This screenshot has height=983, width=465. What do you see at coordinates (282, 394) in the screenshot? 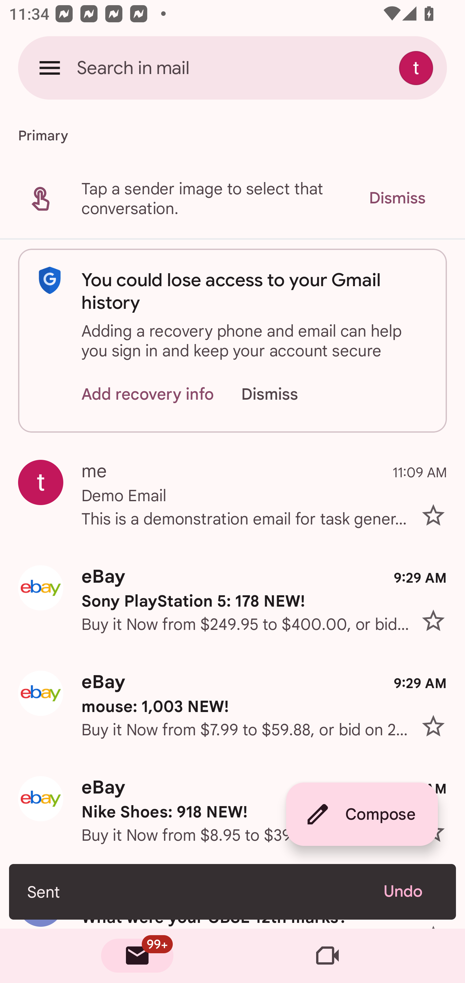
I see `Dismiss` at bounding box center [282, 394].